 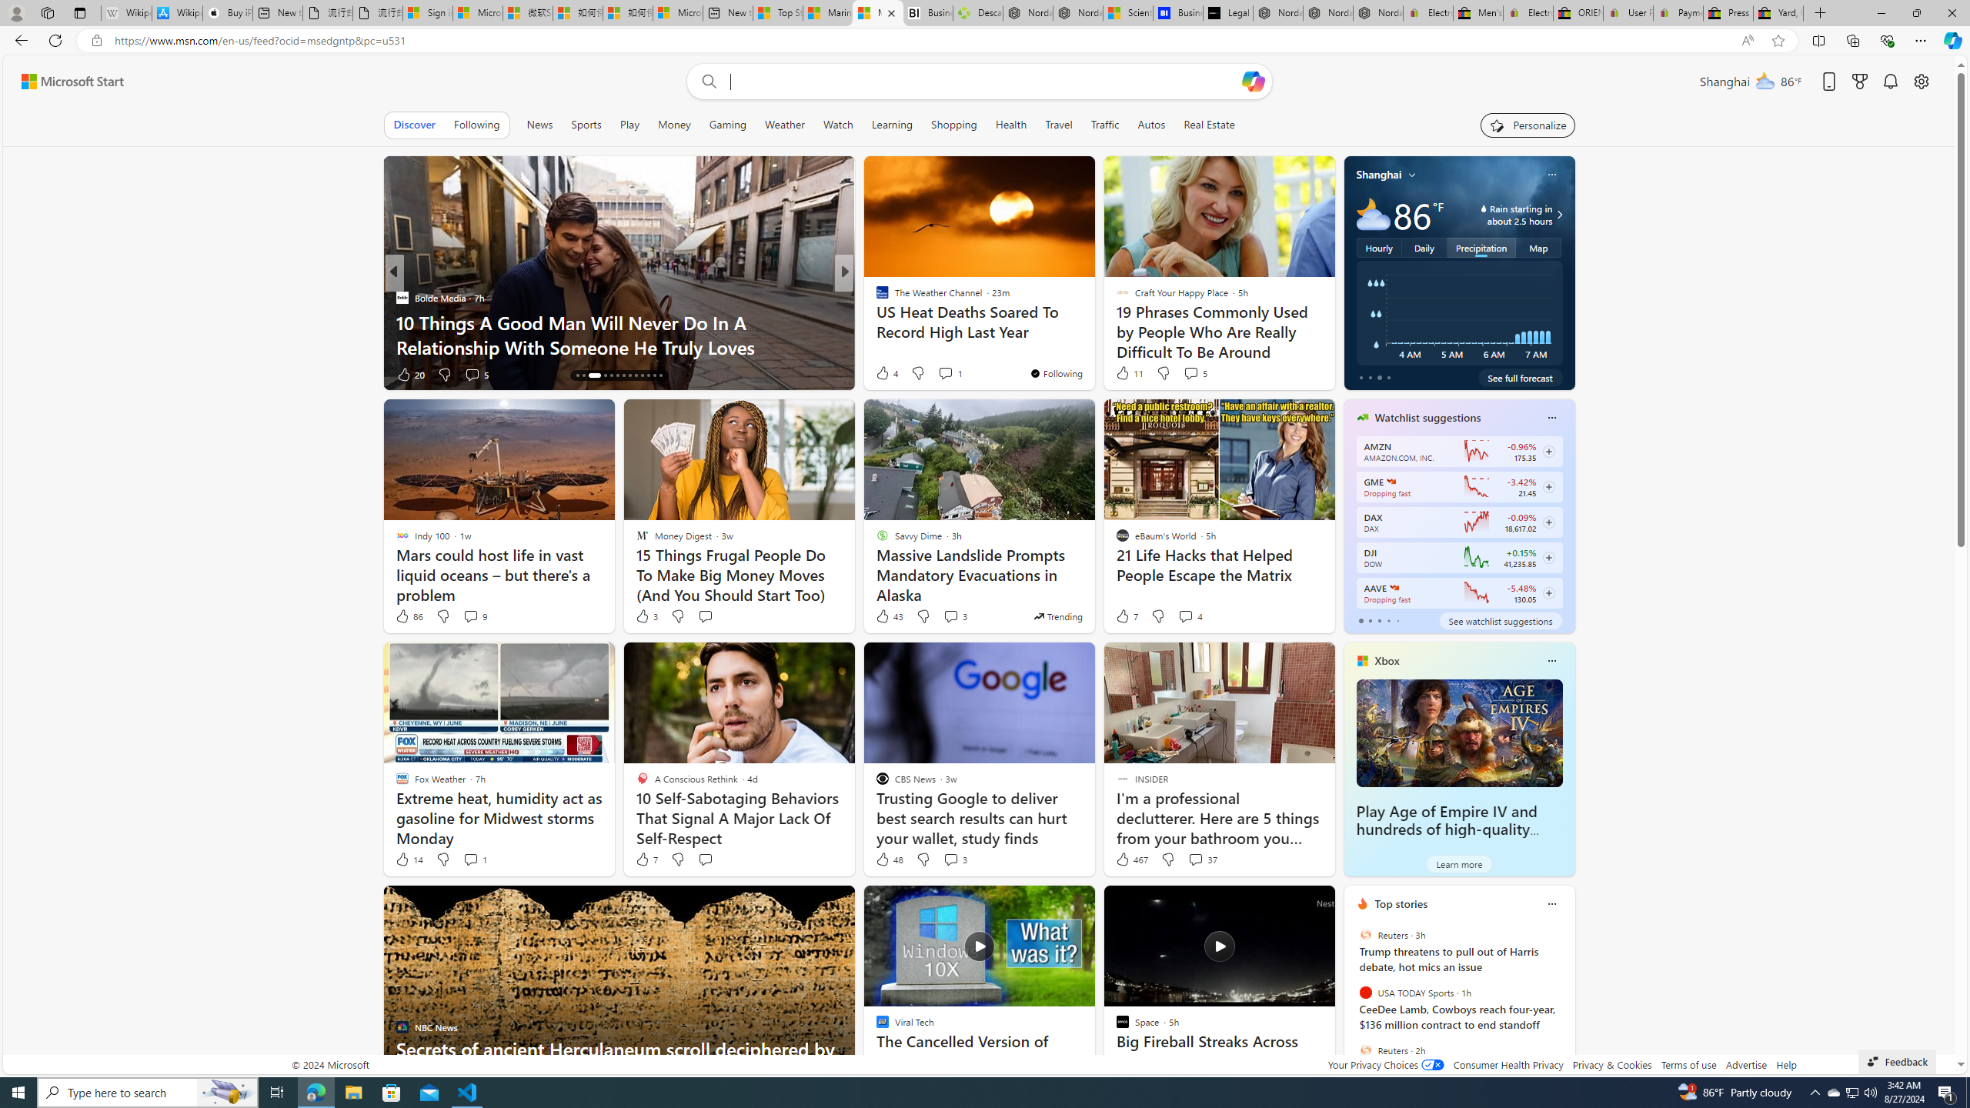 I want to click on USA TODAY Sports, so click(x=1365, y=993).